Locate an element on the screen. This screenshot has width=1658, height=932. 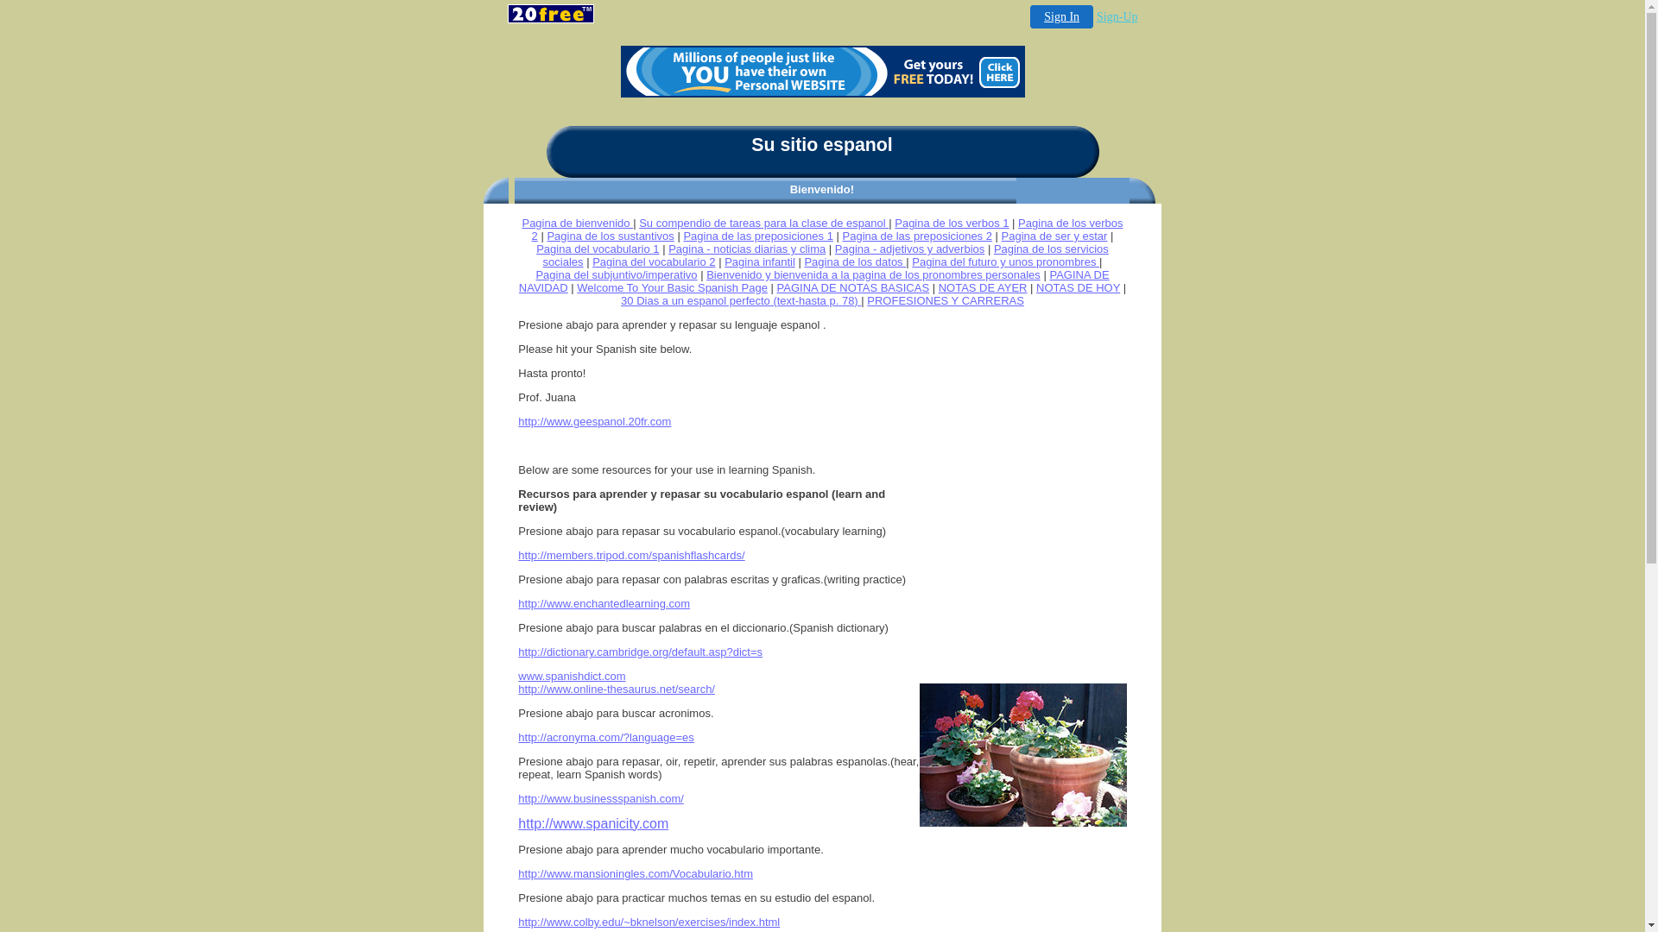
Pagina de las preposiciones 1 is located at coordinates (758, 236).